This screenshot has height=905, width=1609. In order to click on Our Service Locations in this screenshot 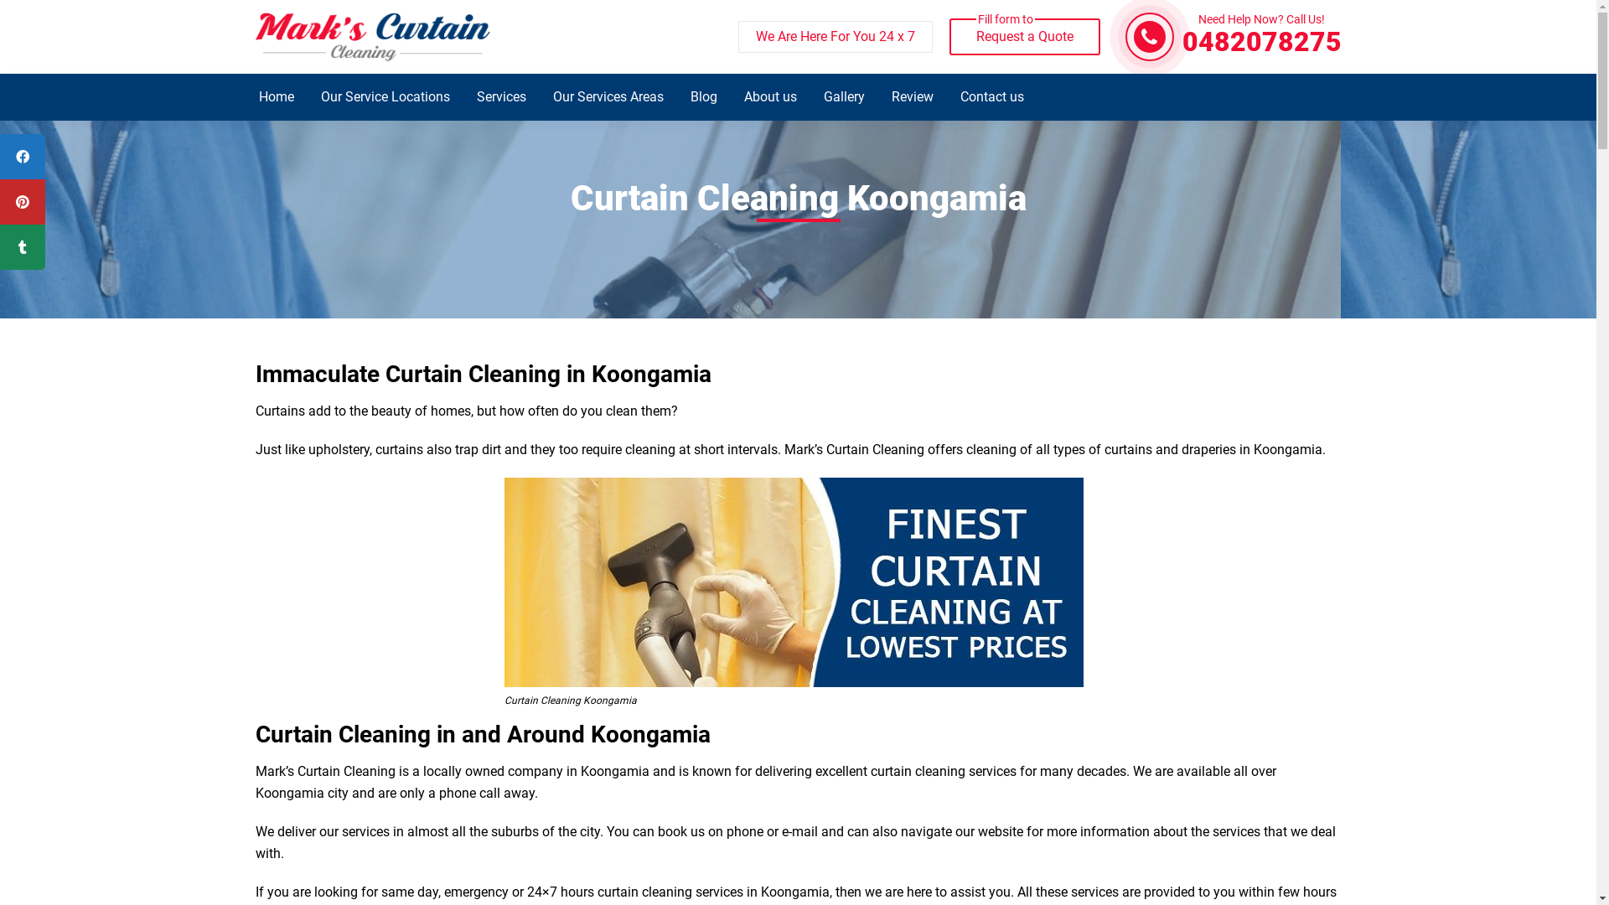, I will do `click(385, 97)`.